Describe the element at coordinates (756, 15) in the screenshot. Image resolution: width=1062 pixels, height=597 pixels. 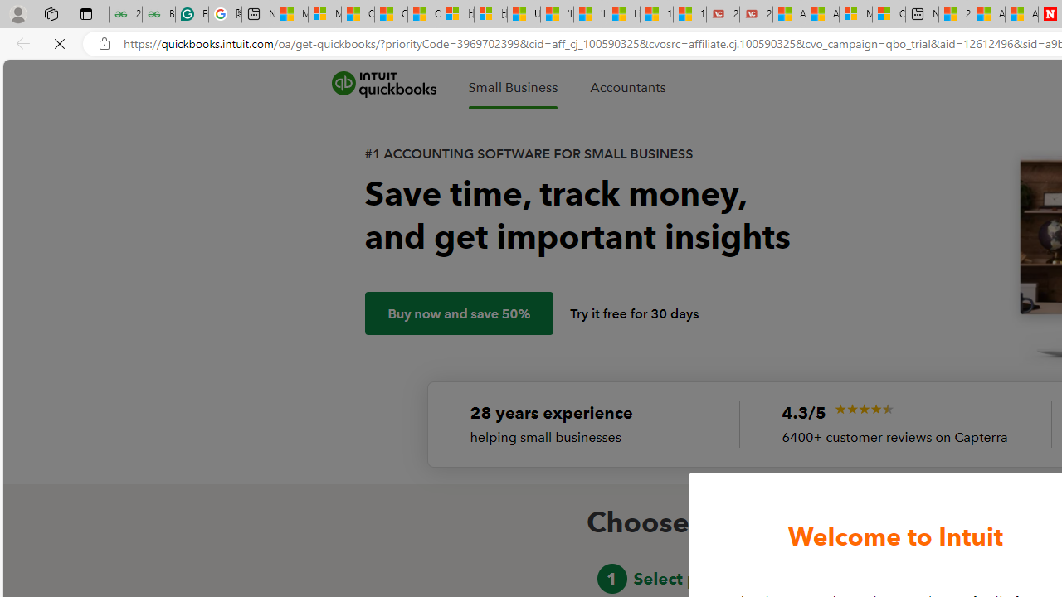
I see `21 Movies That Outdid the Books They Were Based On` at that location.